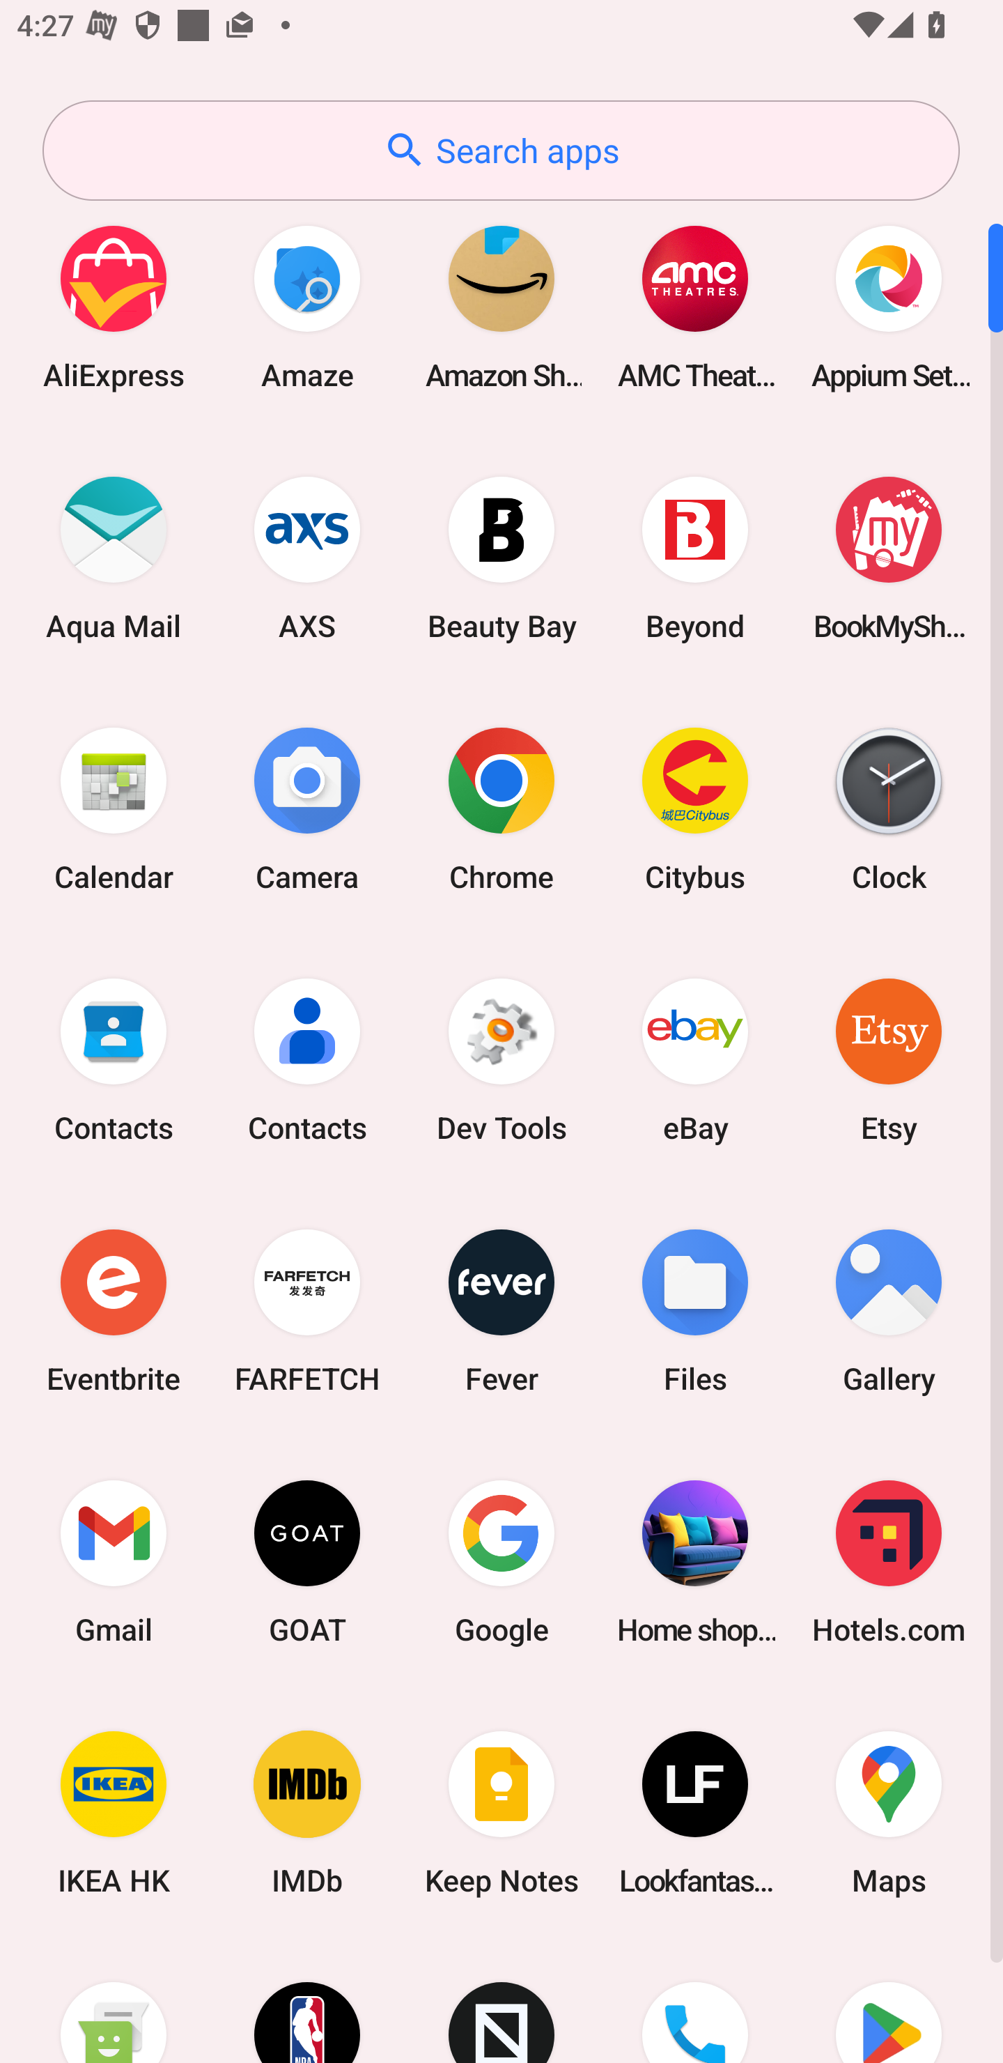 This screenshot has height=2063, width=1003. What do you see at coordinates (889, 1813) in the screenshot?
I see `Maps` at bounding box center [889, 1813].